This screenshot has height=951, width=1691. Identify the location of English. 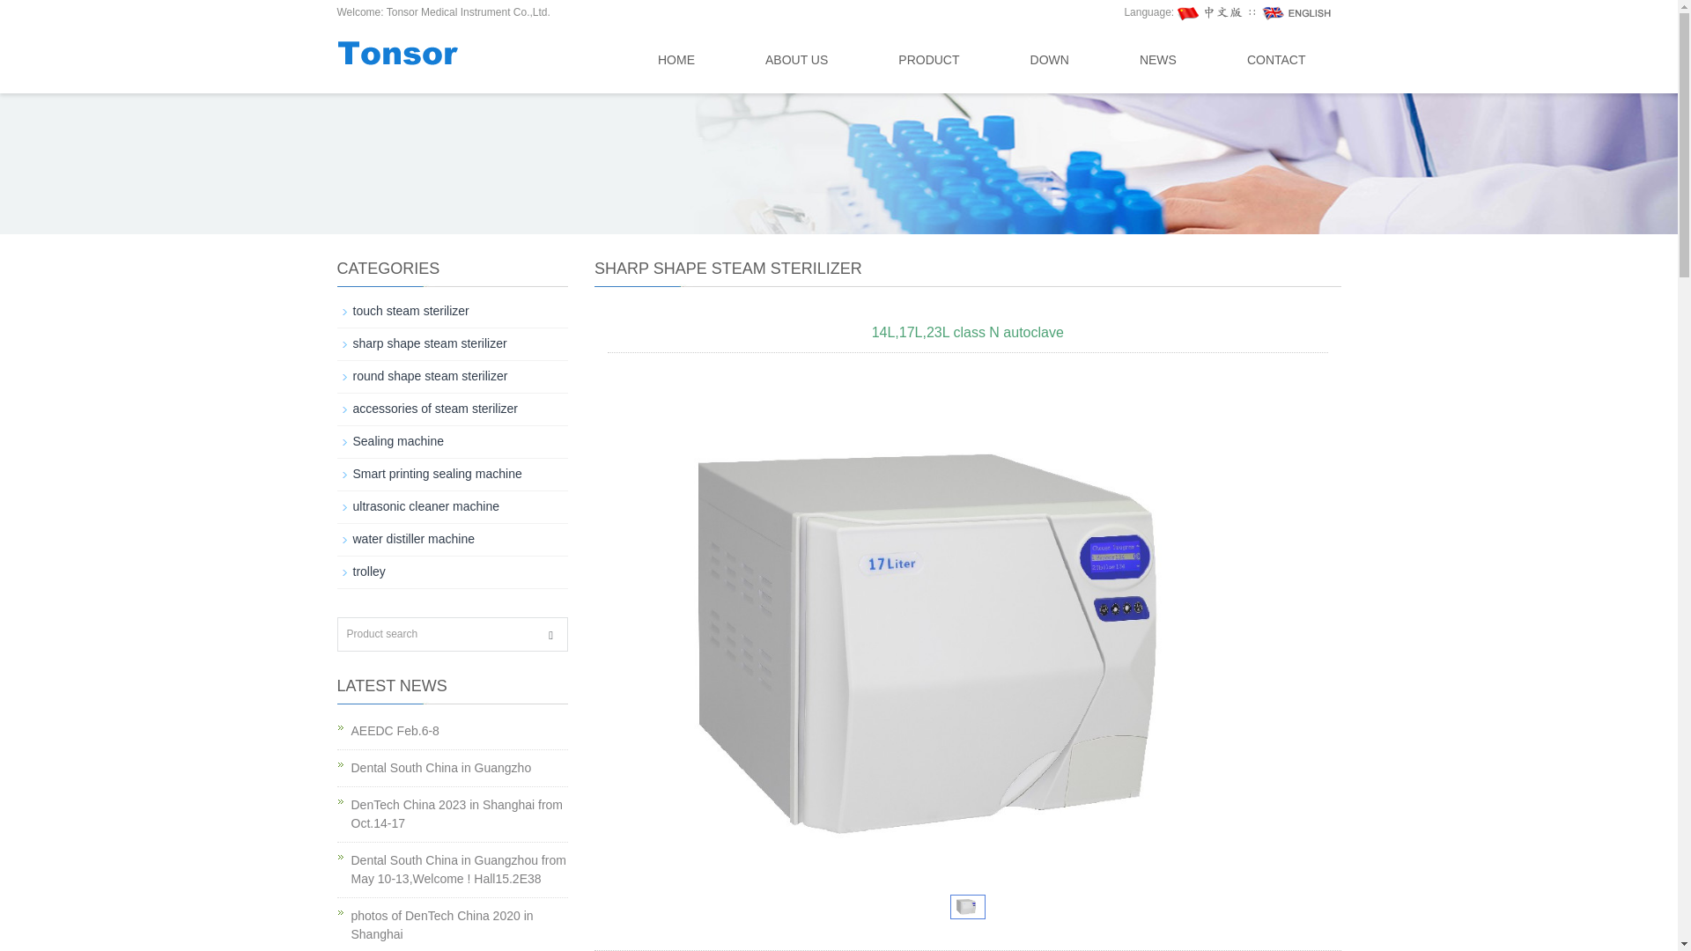
(1296, 11).